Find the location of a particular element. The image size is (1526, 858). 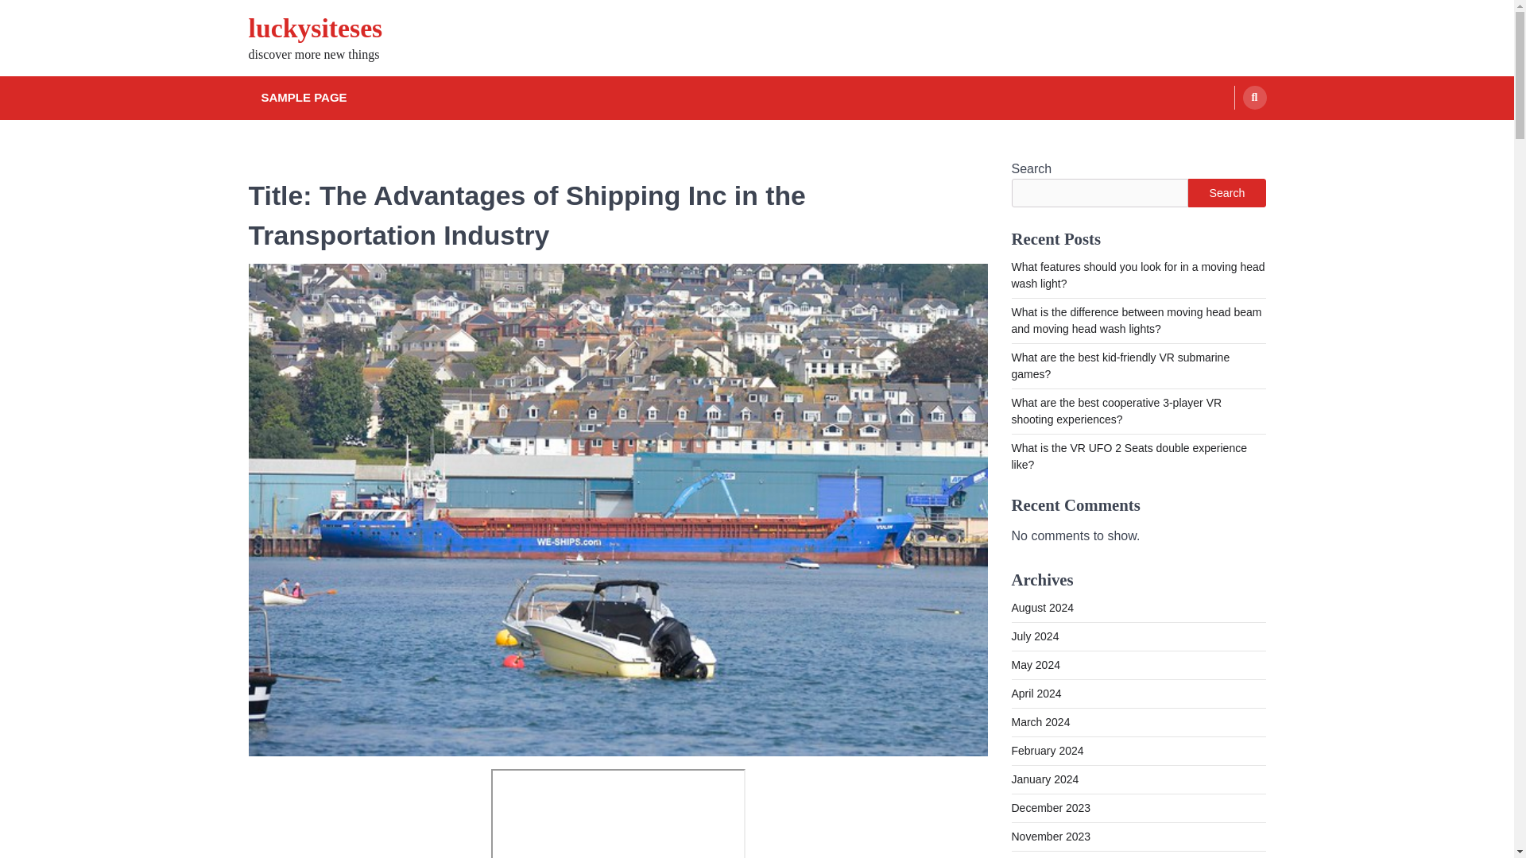

March 2024 is located at coordinates (1040, 721).